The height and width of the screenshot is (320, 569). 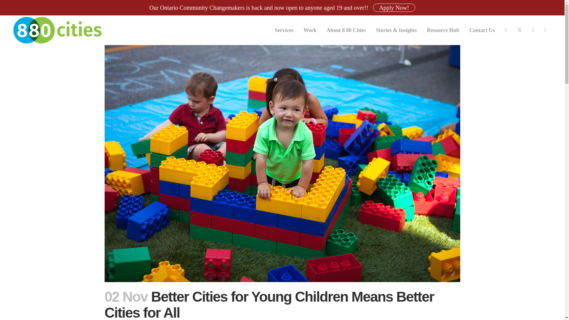 I want to click on Resource Hub, so click(x=443, y=30).